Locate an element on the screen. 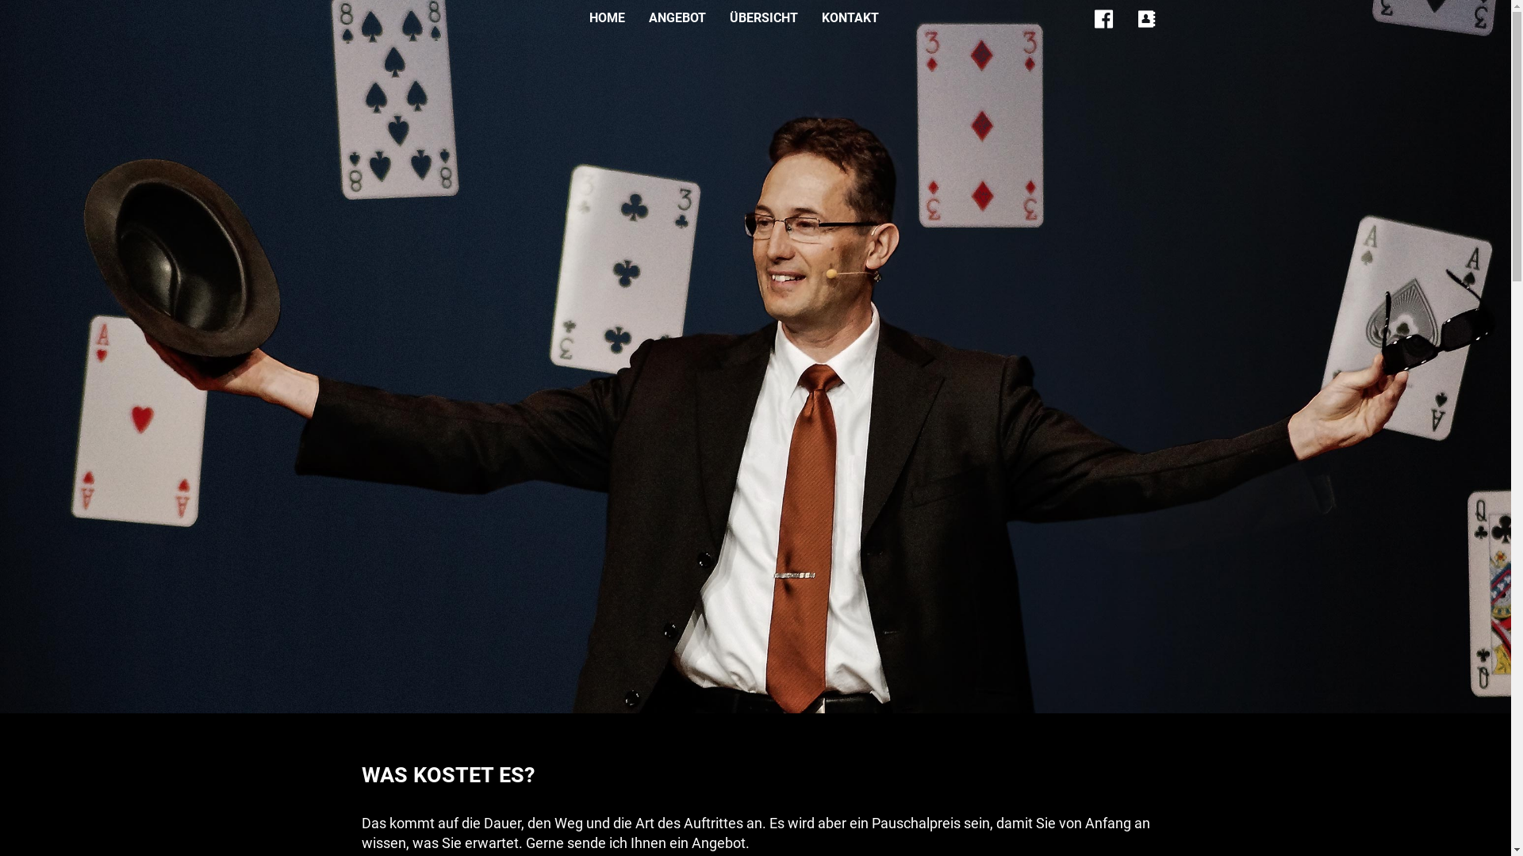  Tragen Sie meine Kontaktdaten in Ihr Adressbuch ein is located at coordinates (1147, 20).